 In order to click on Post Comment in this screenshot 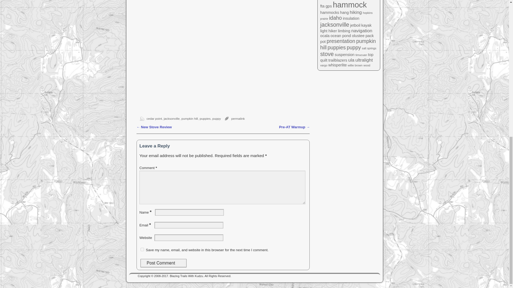, I will do `click(164, 263)`.